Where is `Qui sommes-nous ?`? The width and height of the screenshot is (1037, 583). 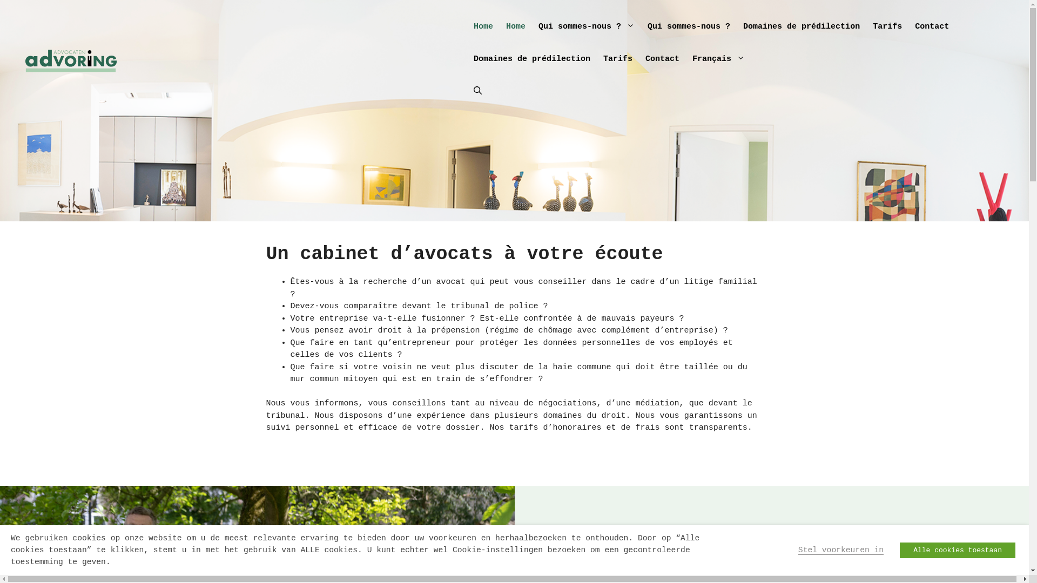
Qui sommes-nous ? is located at coordinates (689, 27).